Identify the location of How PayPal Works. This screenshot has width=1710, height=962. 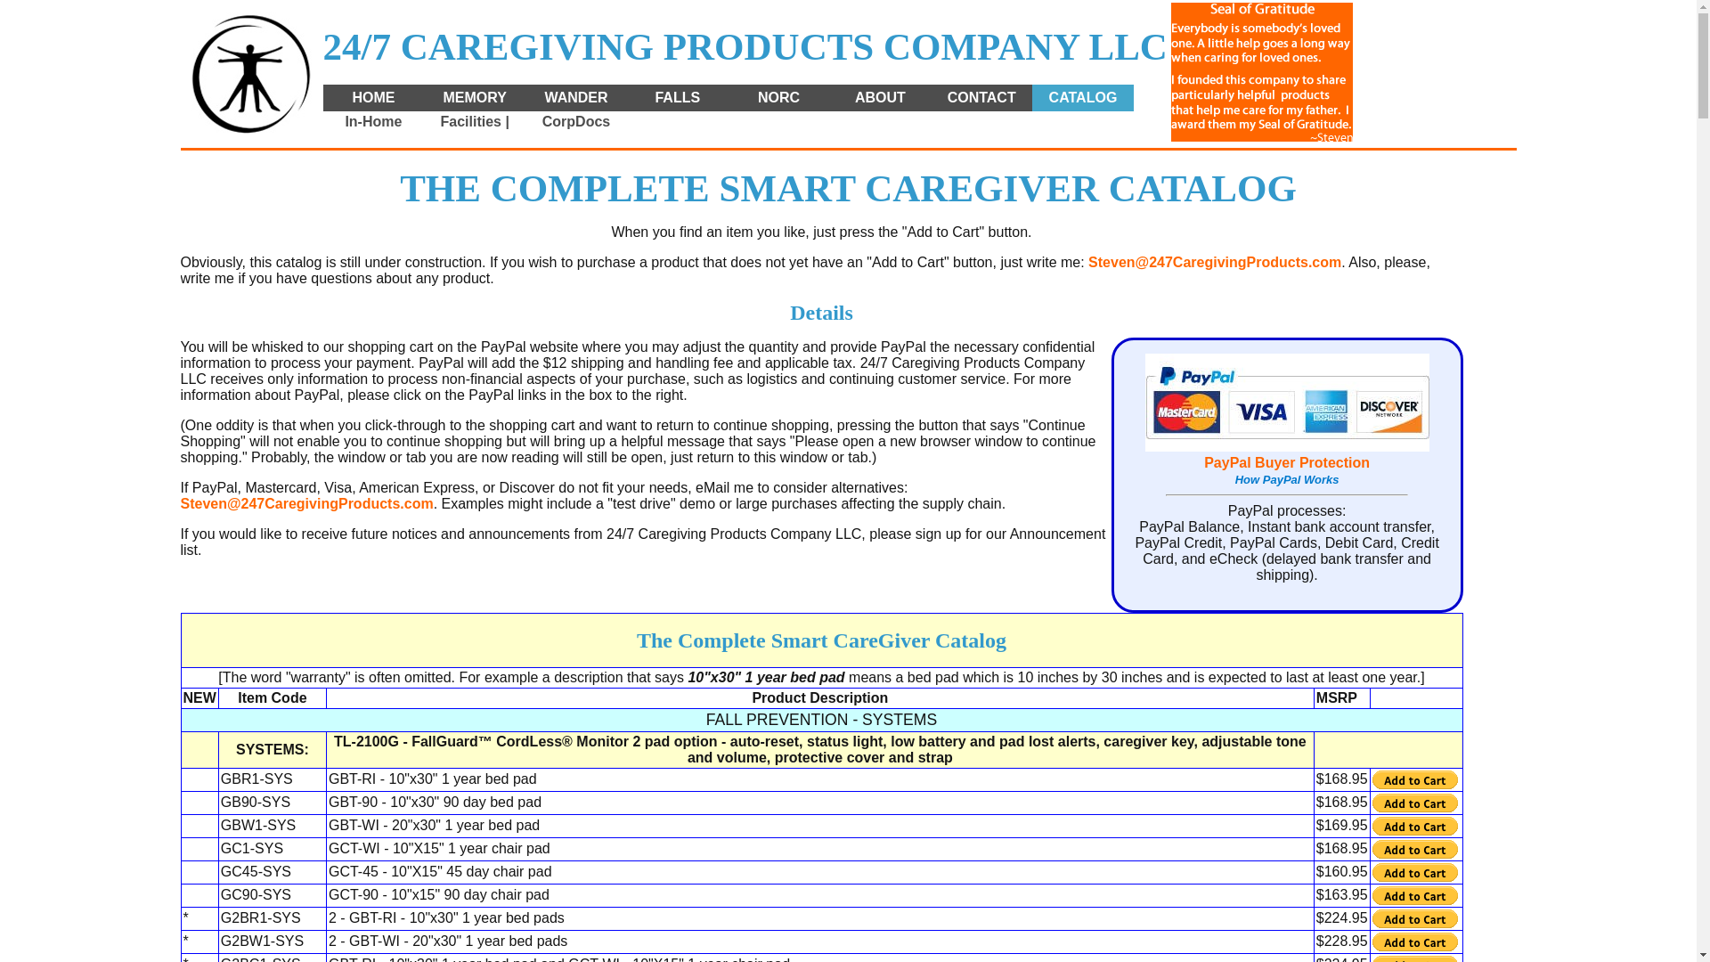
(1288, 479).